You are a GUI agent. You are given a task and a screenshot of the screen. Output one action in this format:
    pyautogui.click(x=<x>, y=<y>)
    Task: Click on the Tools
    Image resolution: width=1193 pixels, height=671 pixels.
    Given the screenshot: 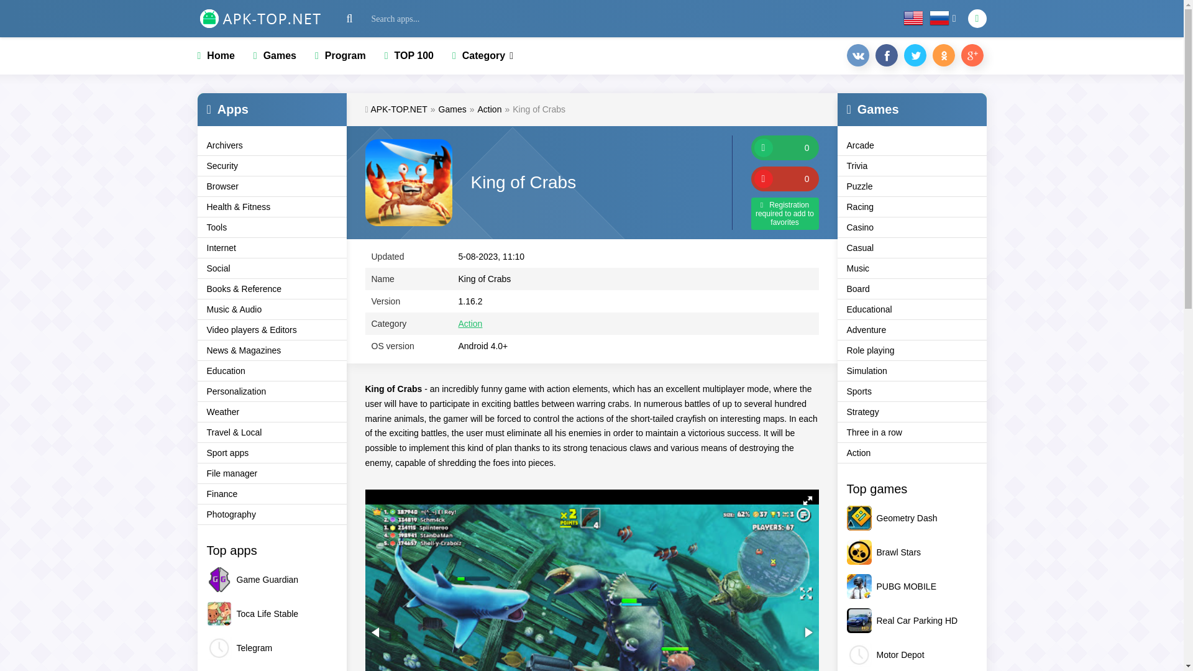 What is the action you would take?
    pyautogui.click(x=272, y=227)
    